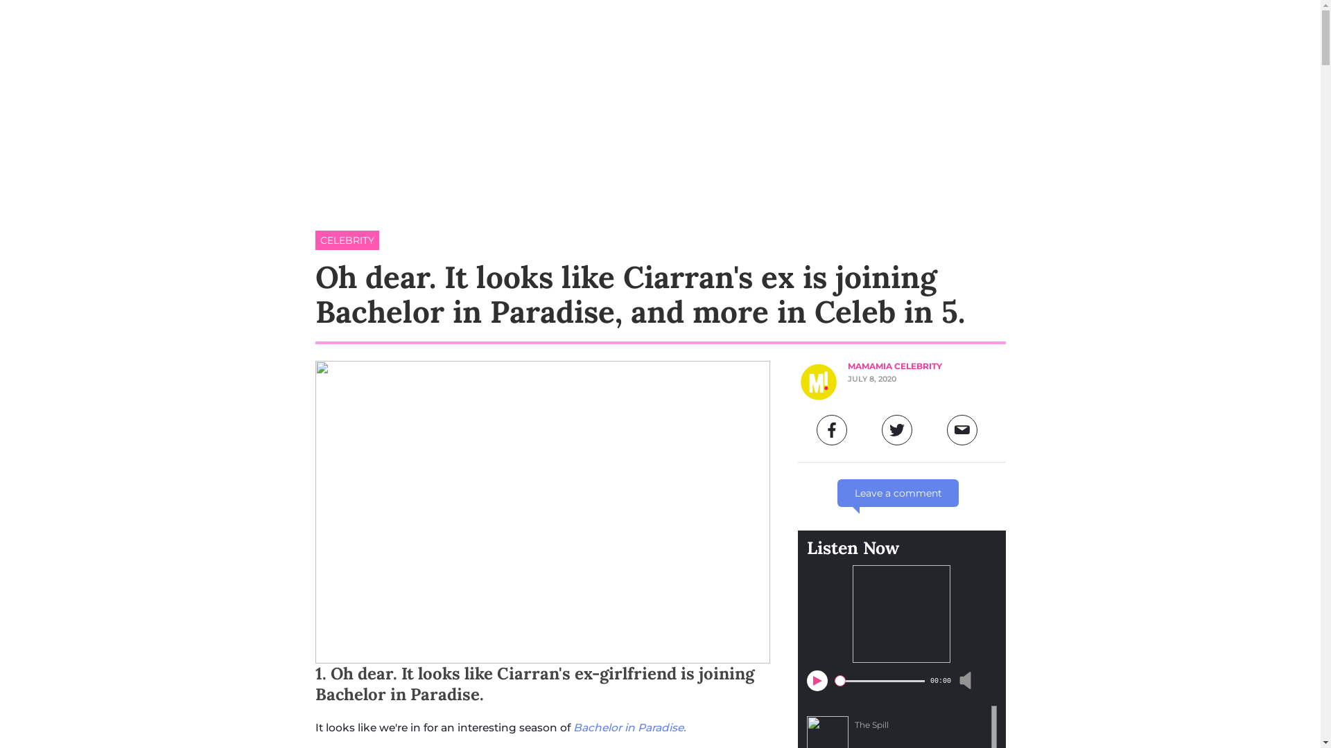 The width and height of the screenshot is (1331, 748). Describe the element at coordinates (894, 366) in the screenshot. I see `MAMAMIA CELEBRITY` at that location.